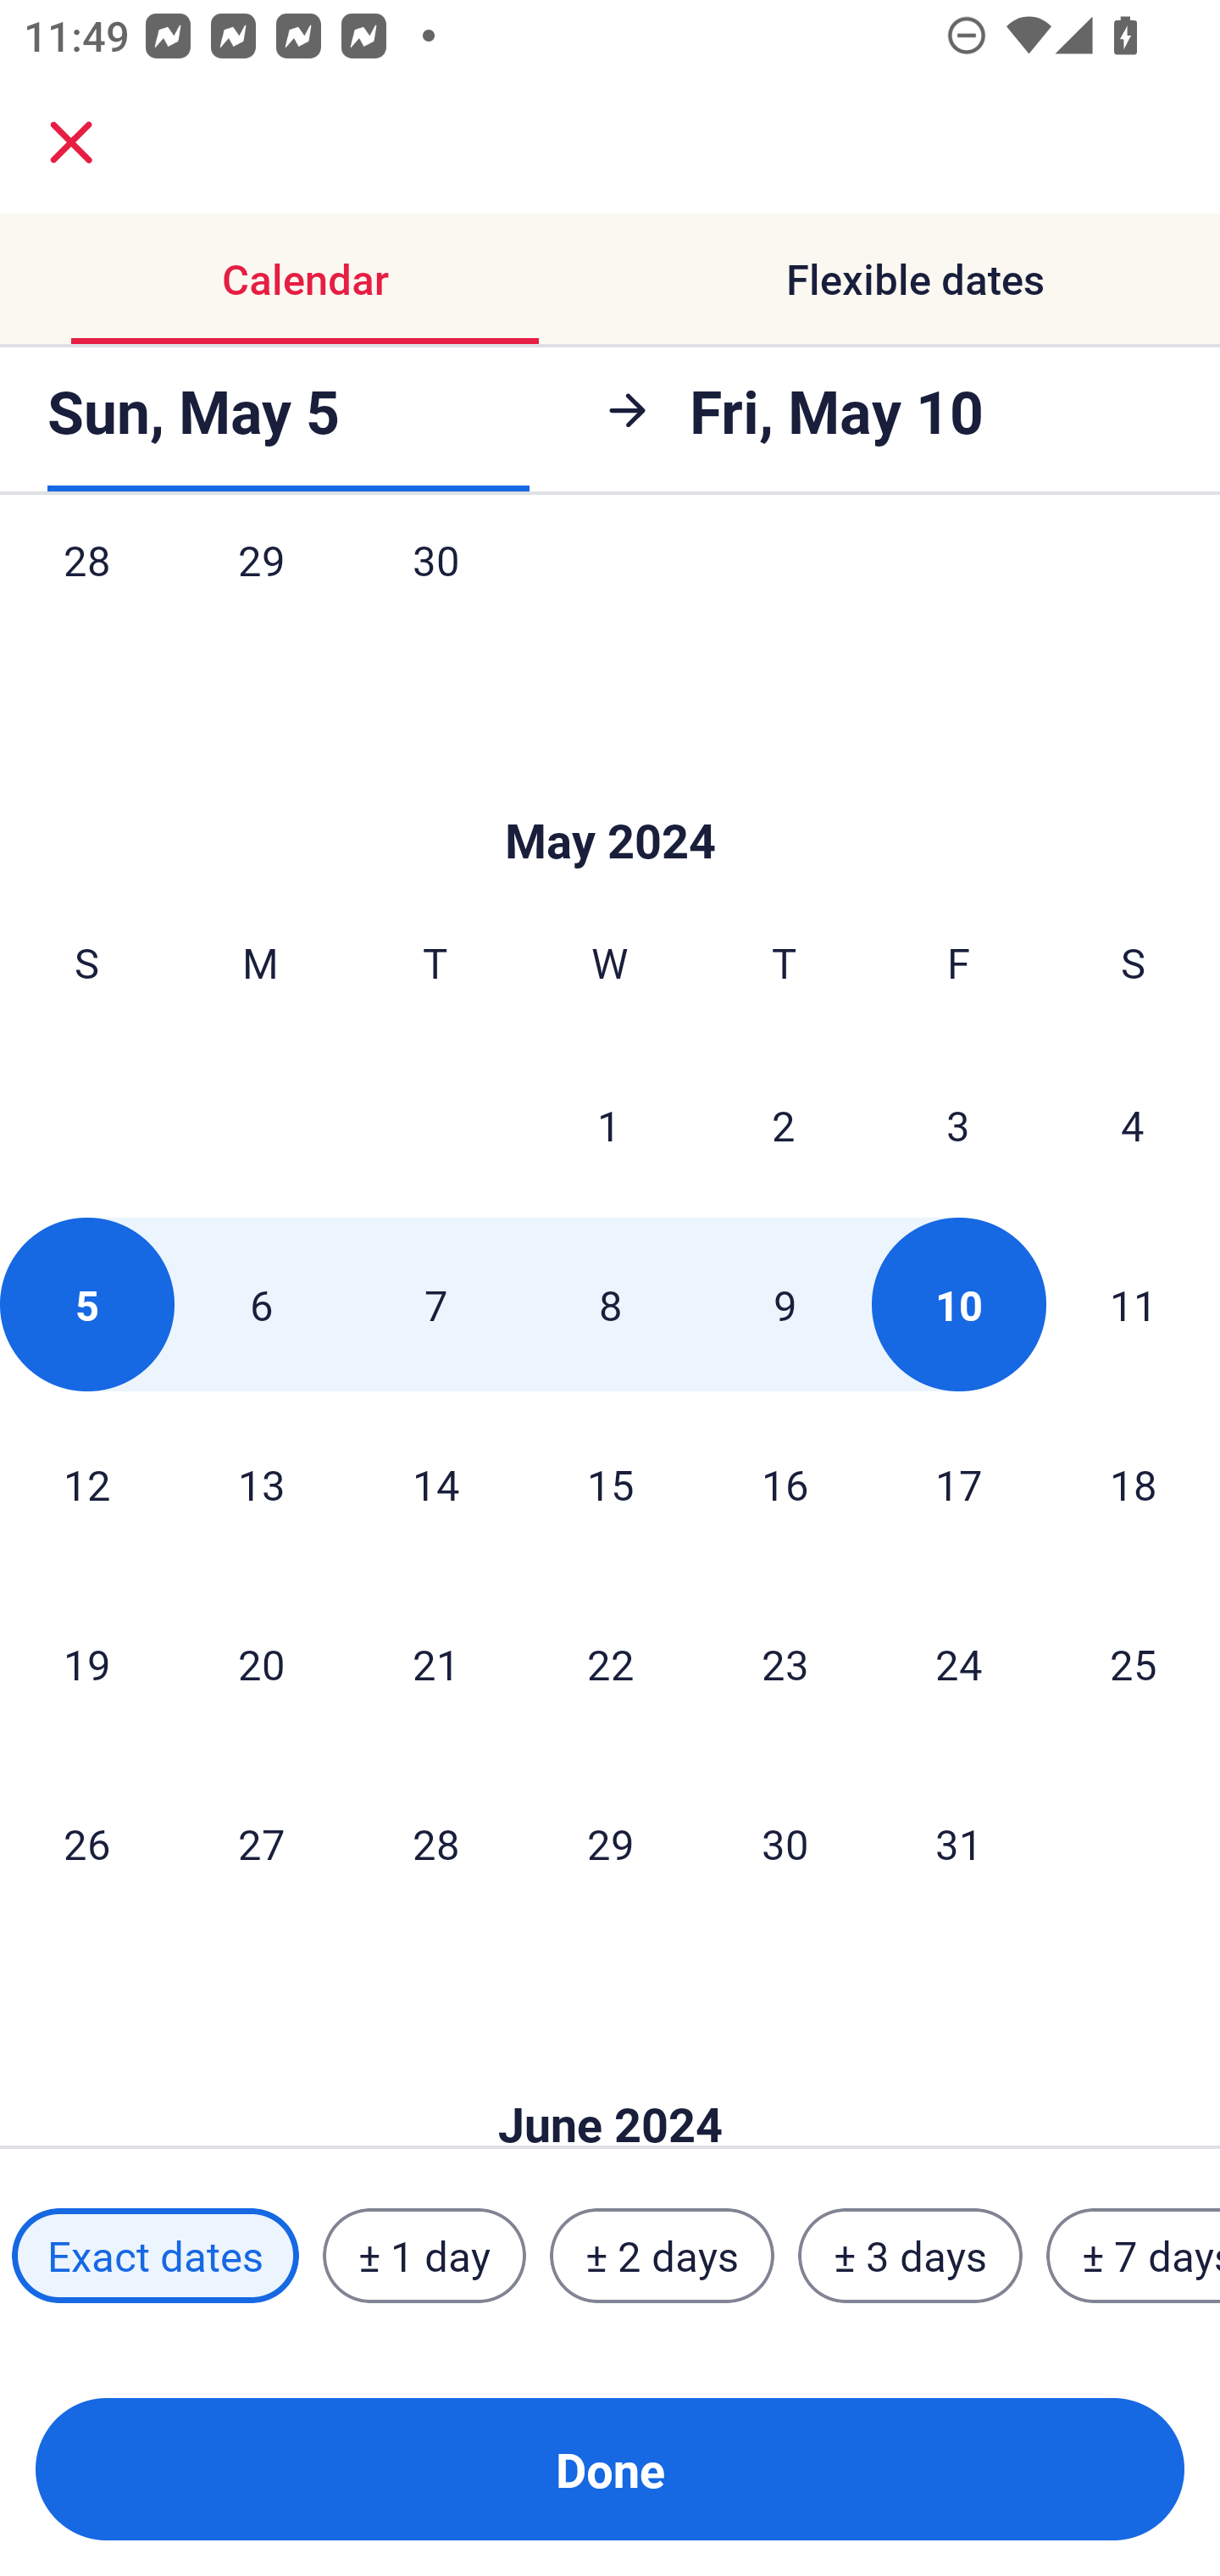 The image size is (1220, 2576). What do you see at coordinates (1134, 2255) in the screenshot?
I see `± 7 days` at bounding box center [1134, 2255].